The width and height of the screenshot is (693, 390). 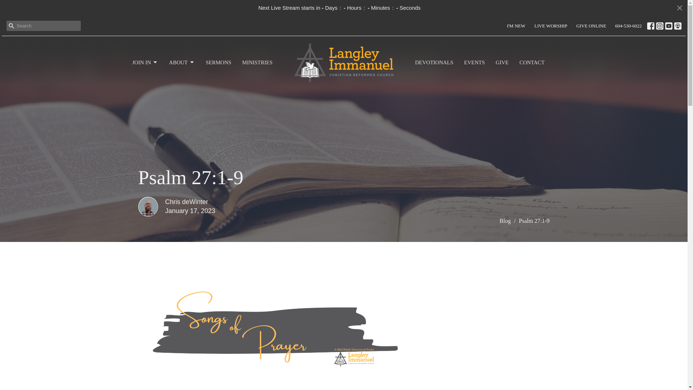 What do you see at coordinates (502, 62) in the screenshot?
I see `GIVE` at bounding box center [502, 62].